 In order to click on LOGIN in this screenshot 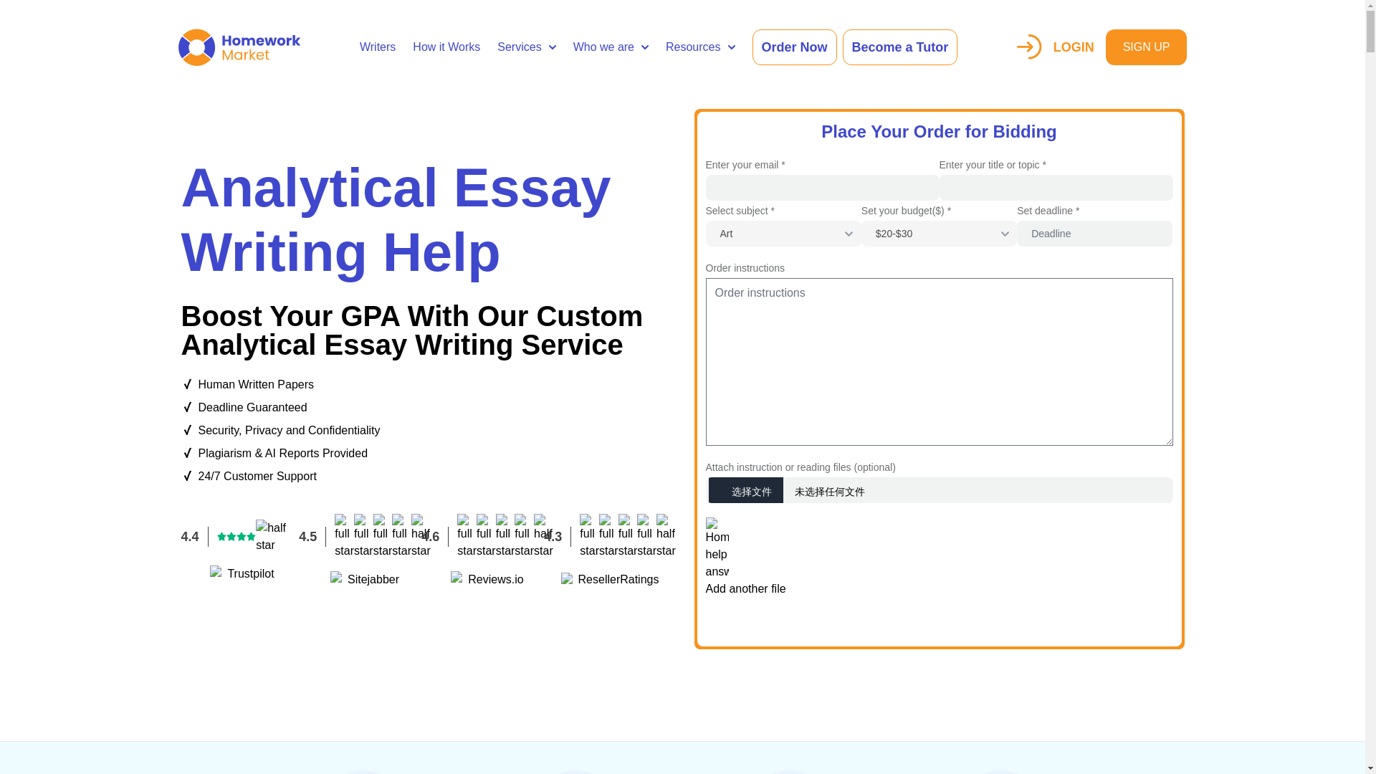, I will do `click(1055, 47)`.